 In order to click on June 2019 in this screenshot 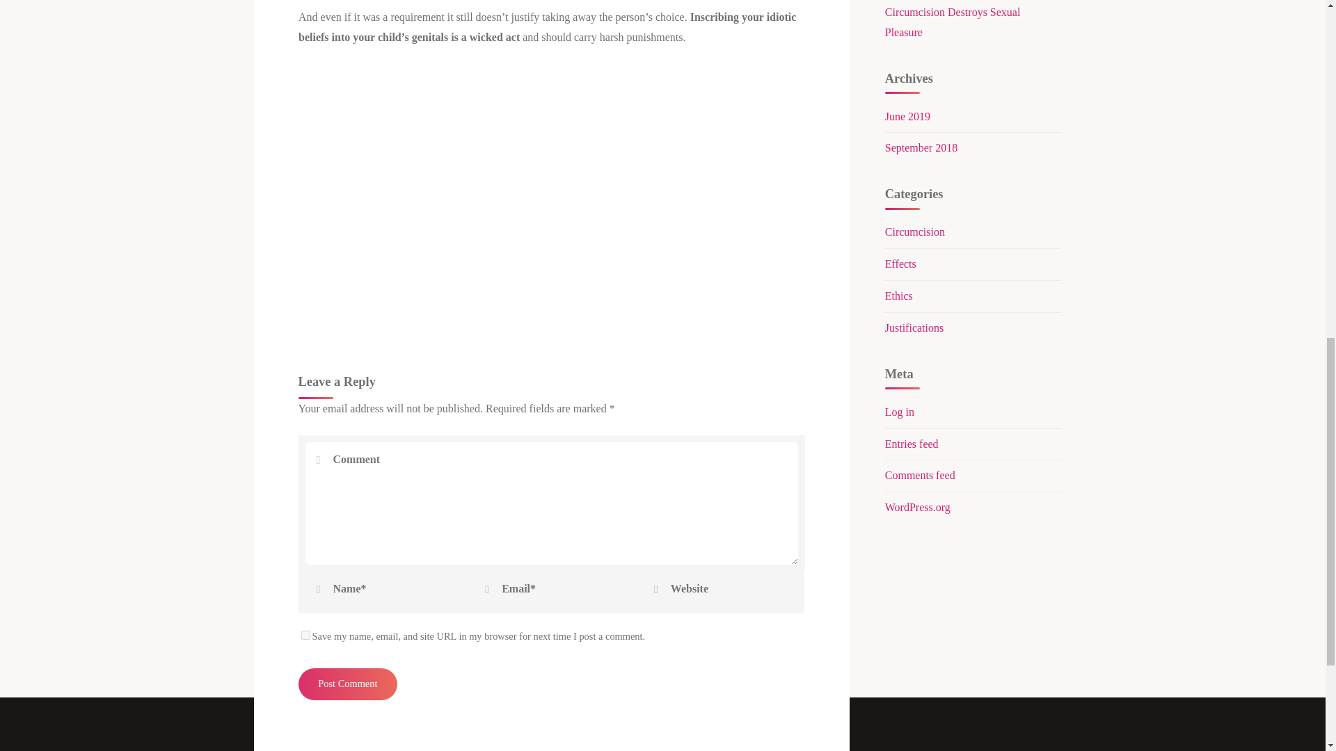, I will do `click(907, 116)`.